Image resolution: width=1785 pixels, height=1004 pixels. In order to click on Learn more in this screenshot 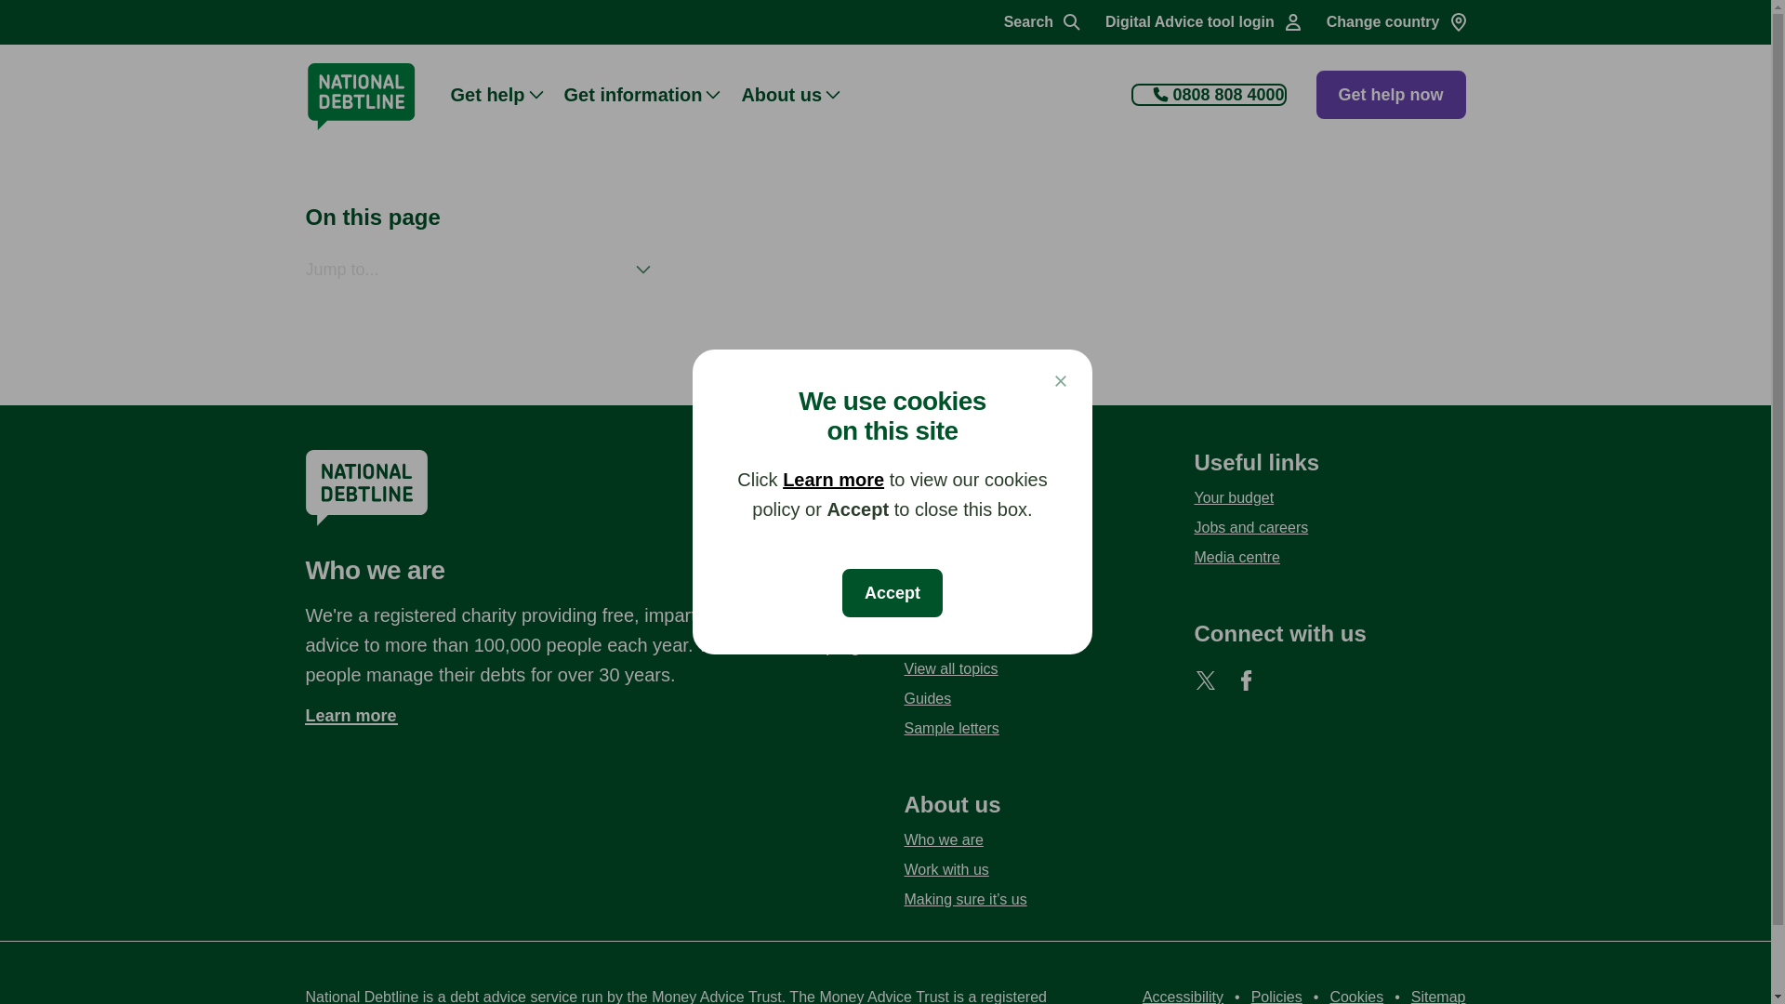, I will do `click(833, 480)`.